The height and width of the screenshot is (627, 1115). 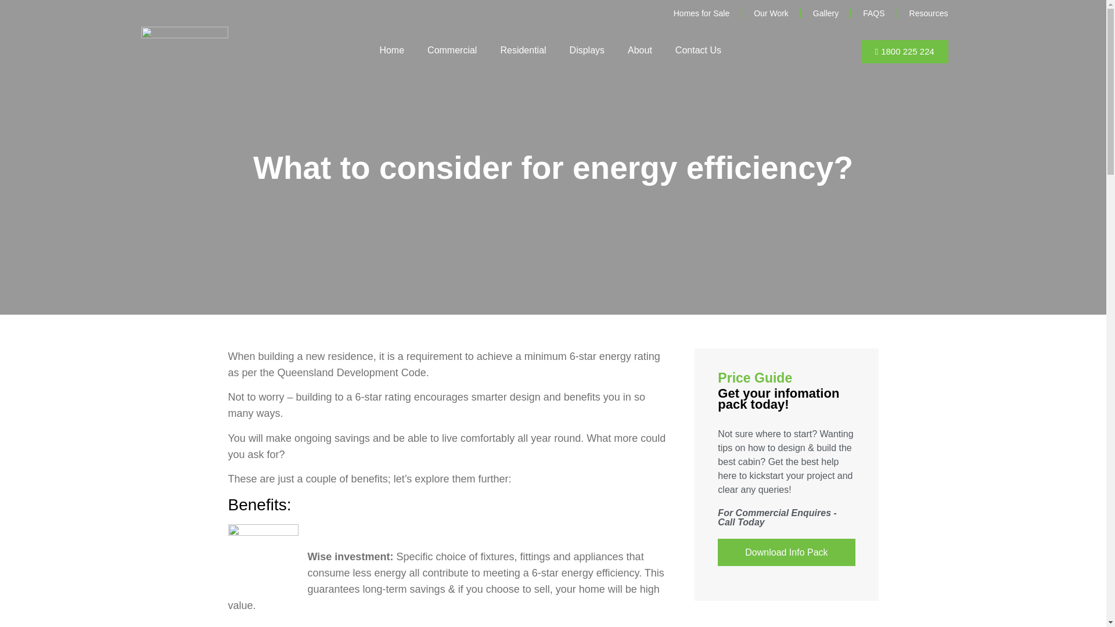 I want to click on FAQS, so click(x=873, y=13).